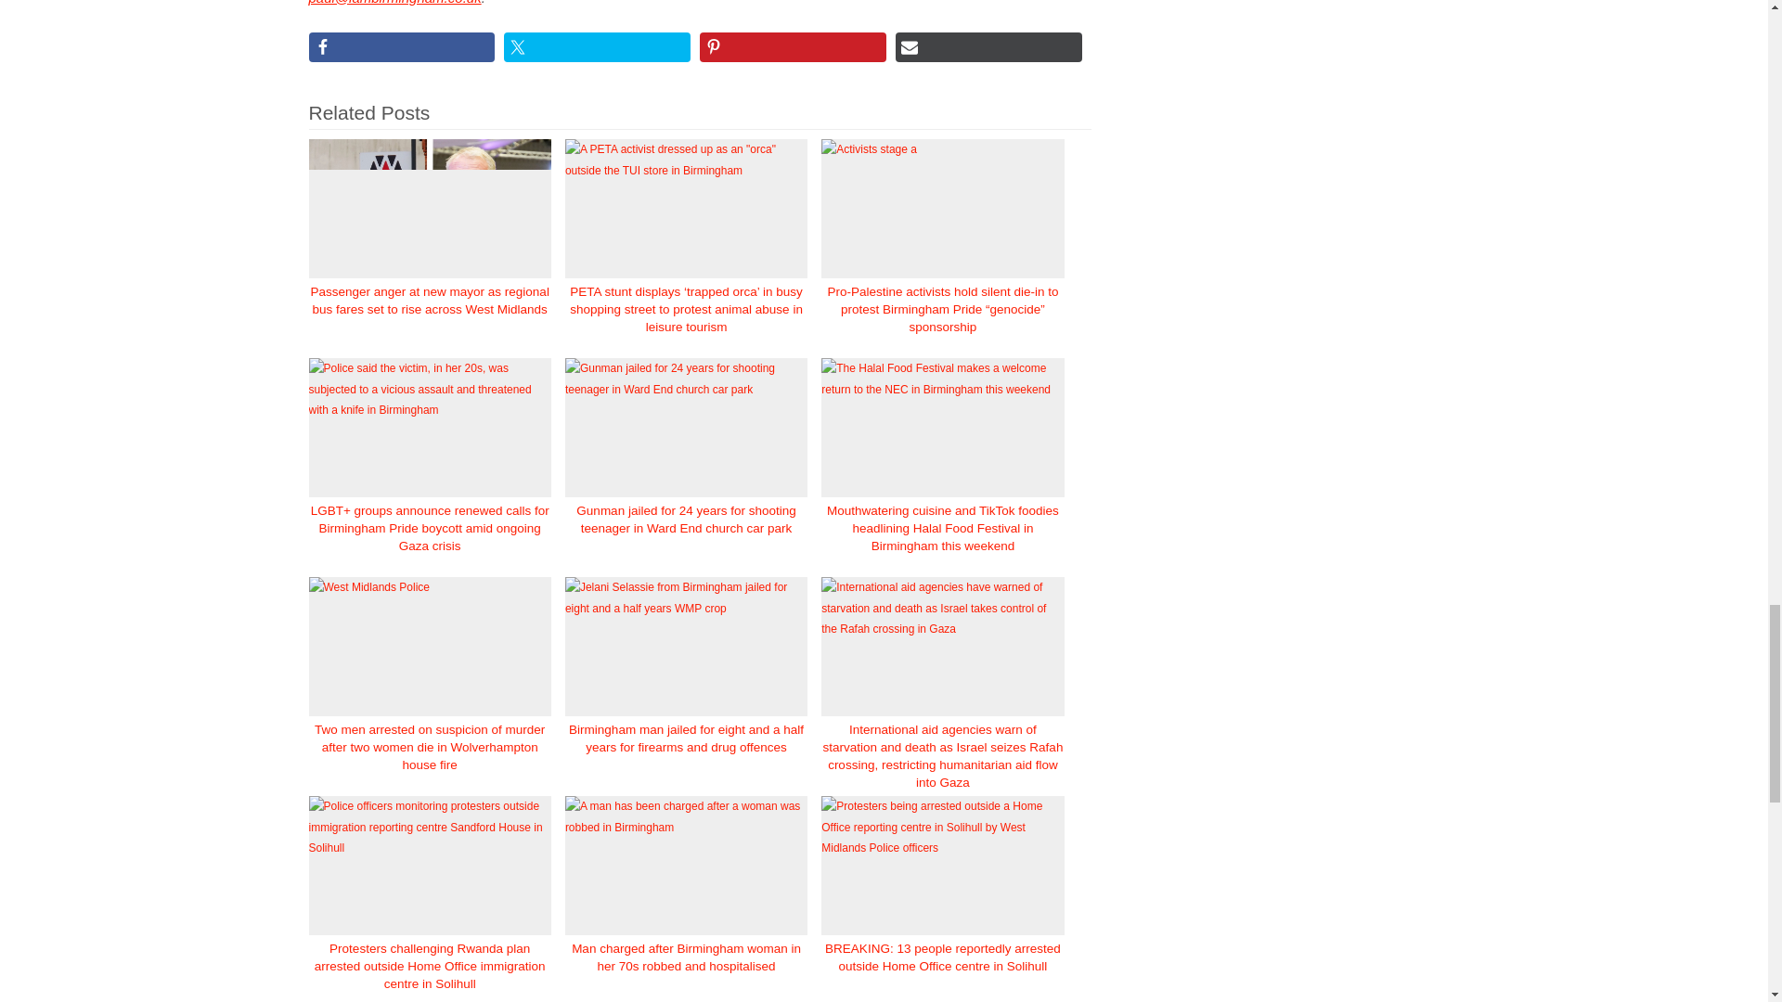 Image resolution: width=1782 pixels, height=1002 pixels. What do you see at coordinates (598, 46) in the screenshot?
I see `Share on Twitter` at bounding box center [598, 46].